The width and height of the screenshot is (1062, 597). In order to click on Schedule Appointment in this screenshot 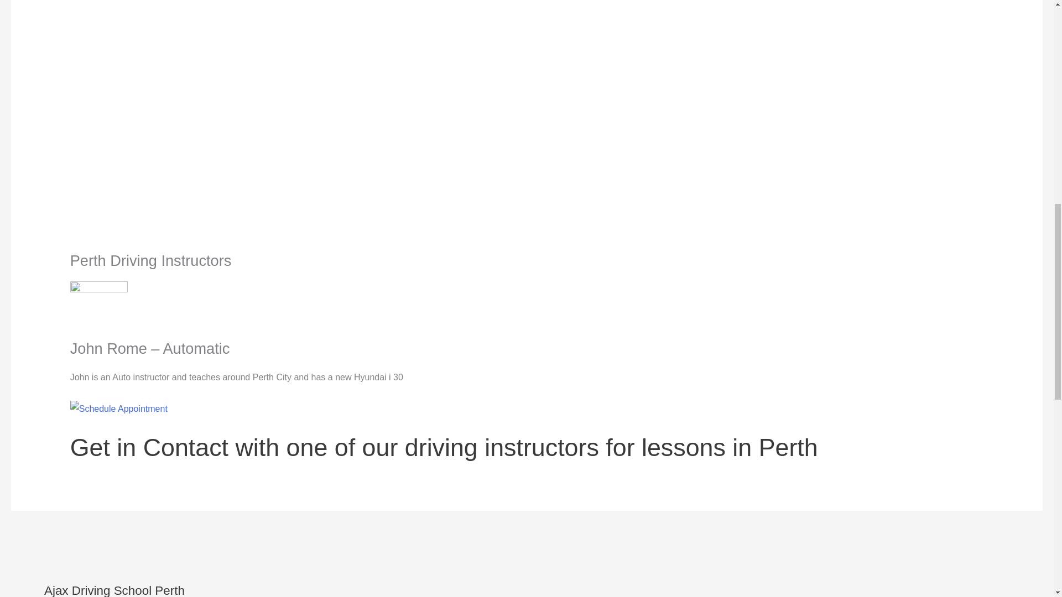, I will do `click(118, 408)`.